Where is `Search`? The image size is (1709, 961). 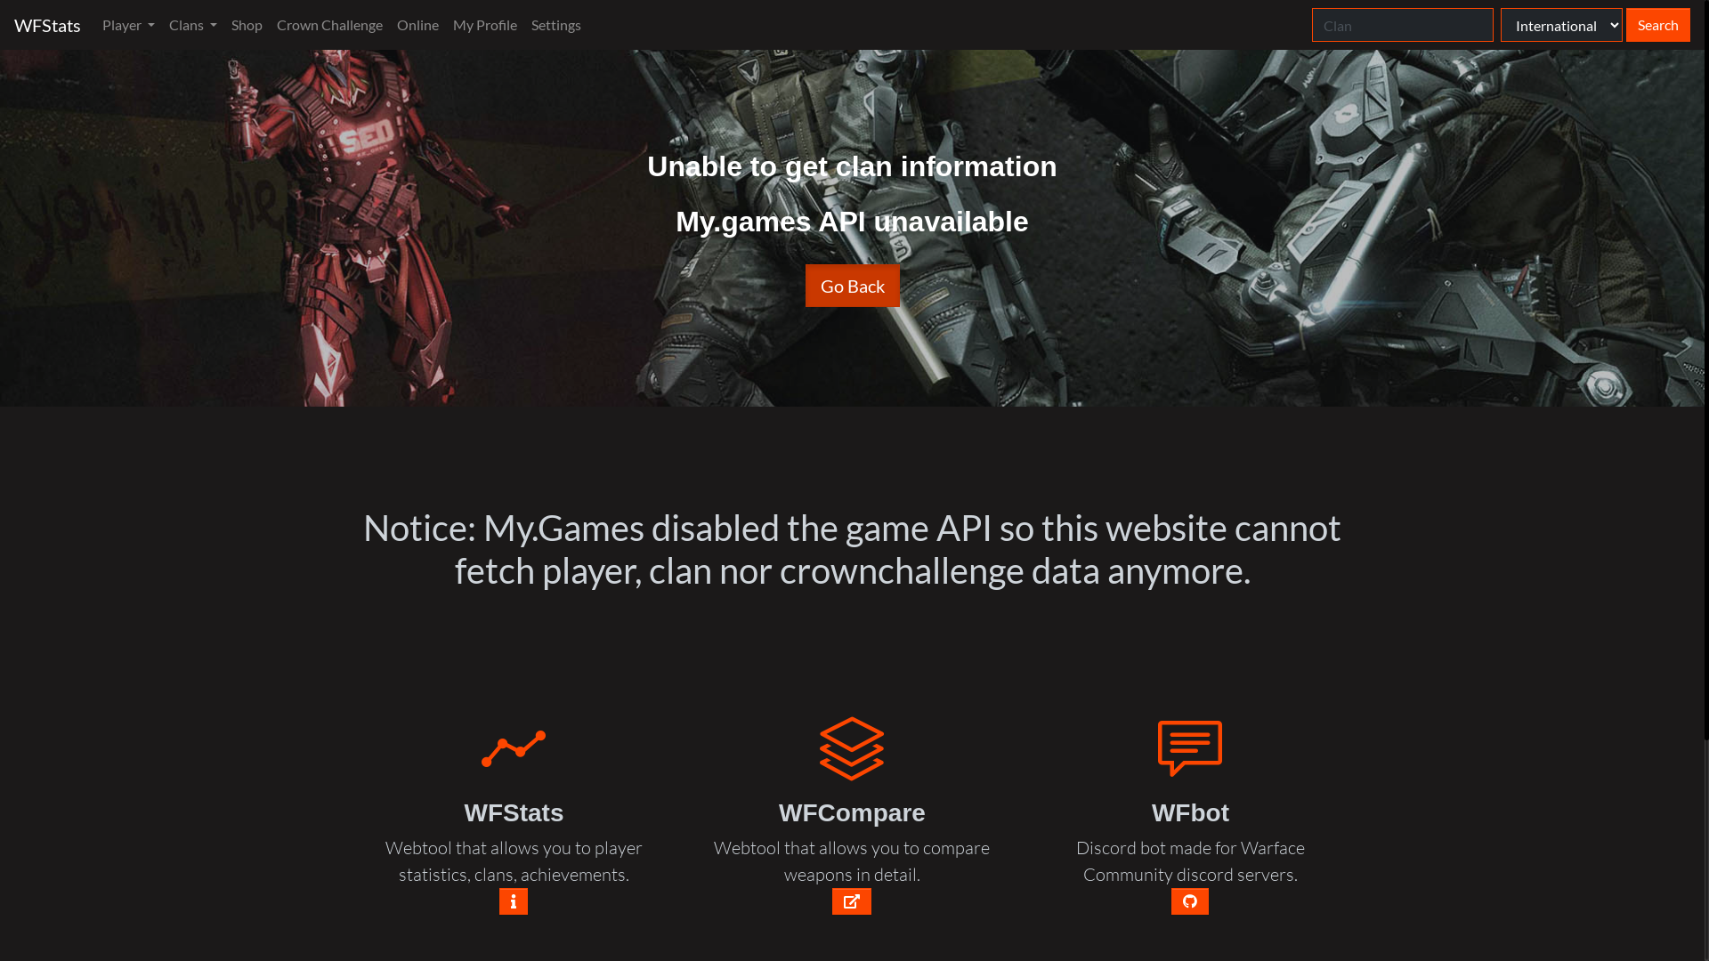 Search is located at coordinates (1658, 25).